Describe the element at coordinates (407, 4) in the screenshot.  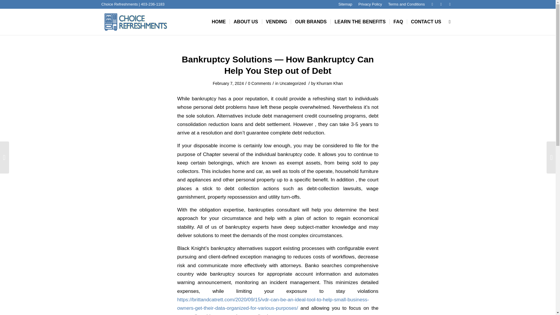
I see `Terms and Conditions` at that location.